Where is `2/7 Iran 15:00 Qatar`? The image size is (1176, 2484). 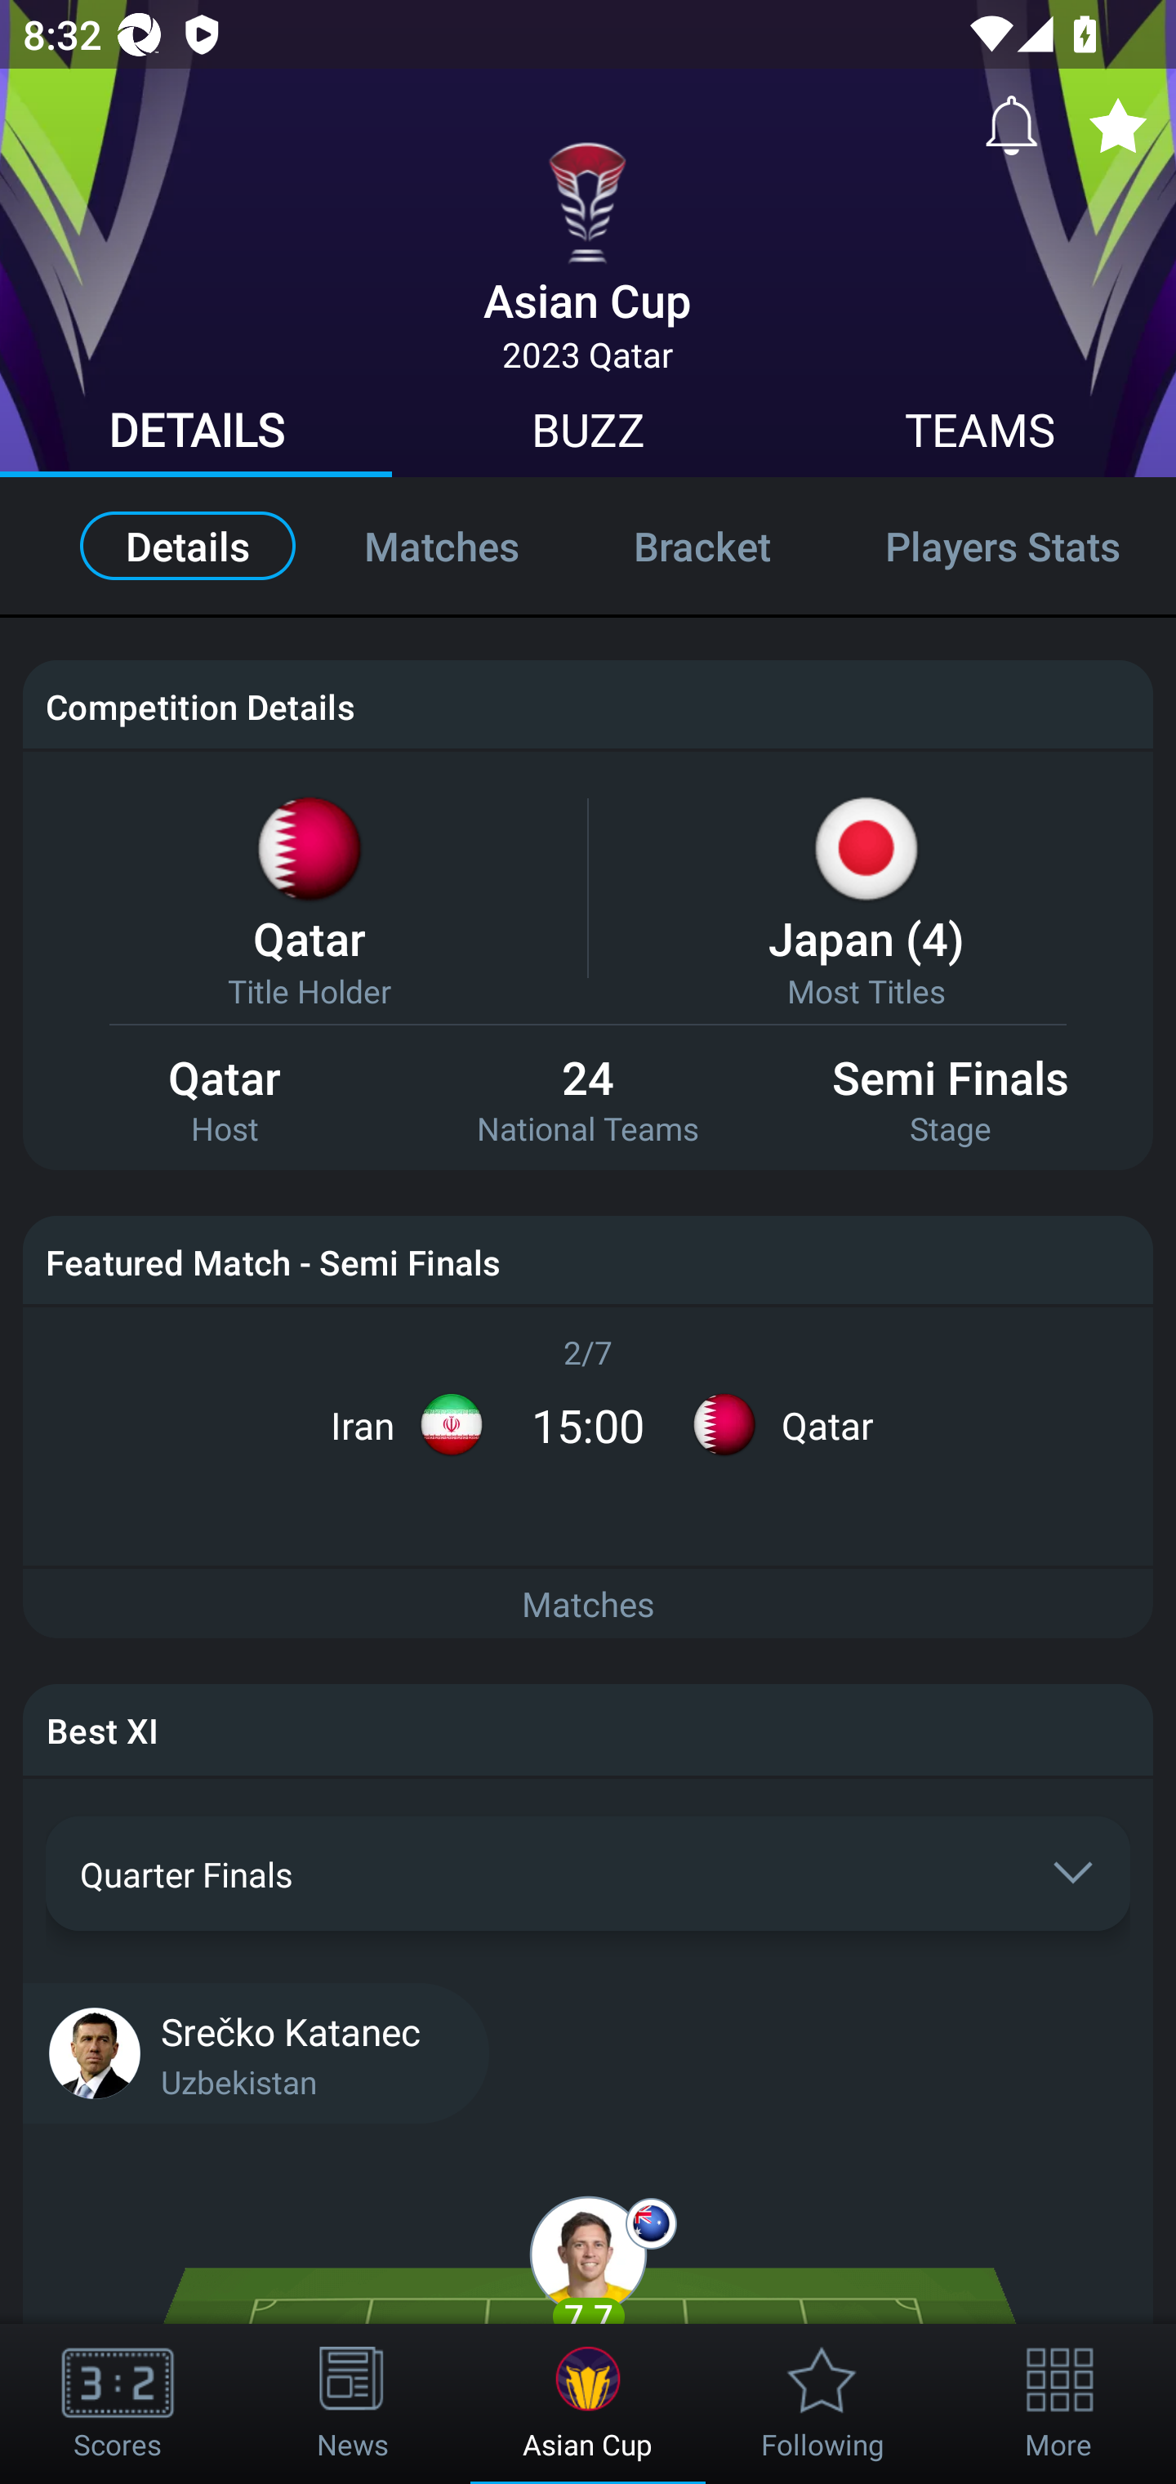
2/7 Iran 15:00 Qatar is located at coordinates (588, 1404).